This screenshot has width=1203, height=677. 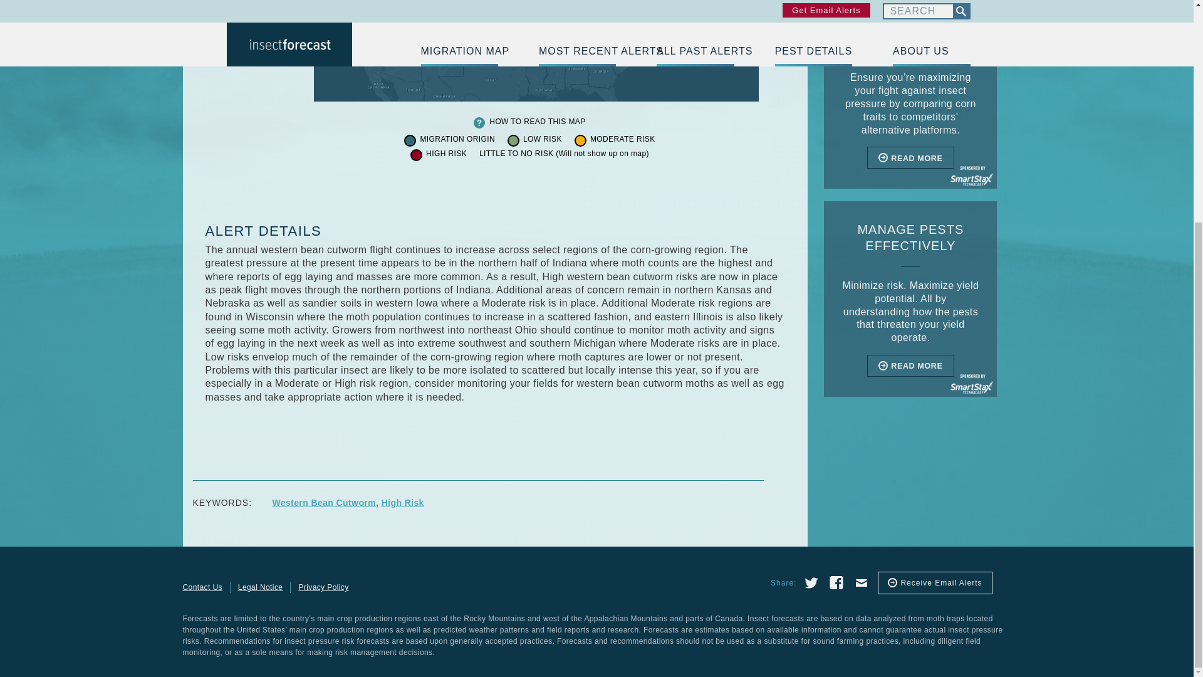 What do you see at coordinates (457, 139) in the screenshot?
I see `MIGRATION ORIGIN` at bounding box center [457, 139].